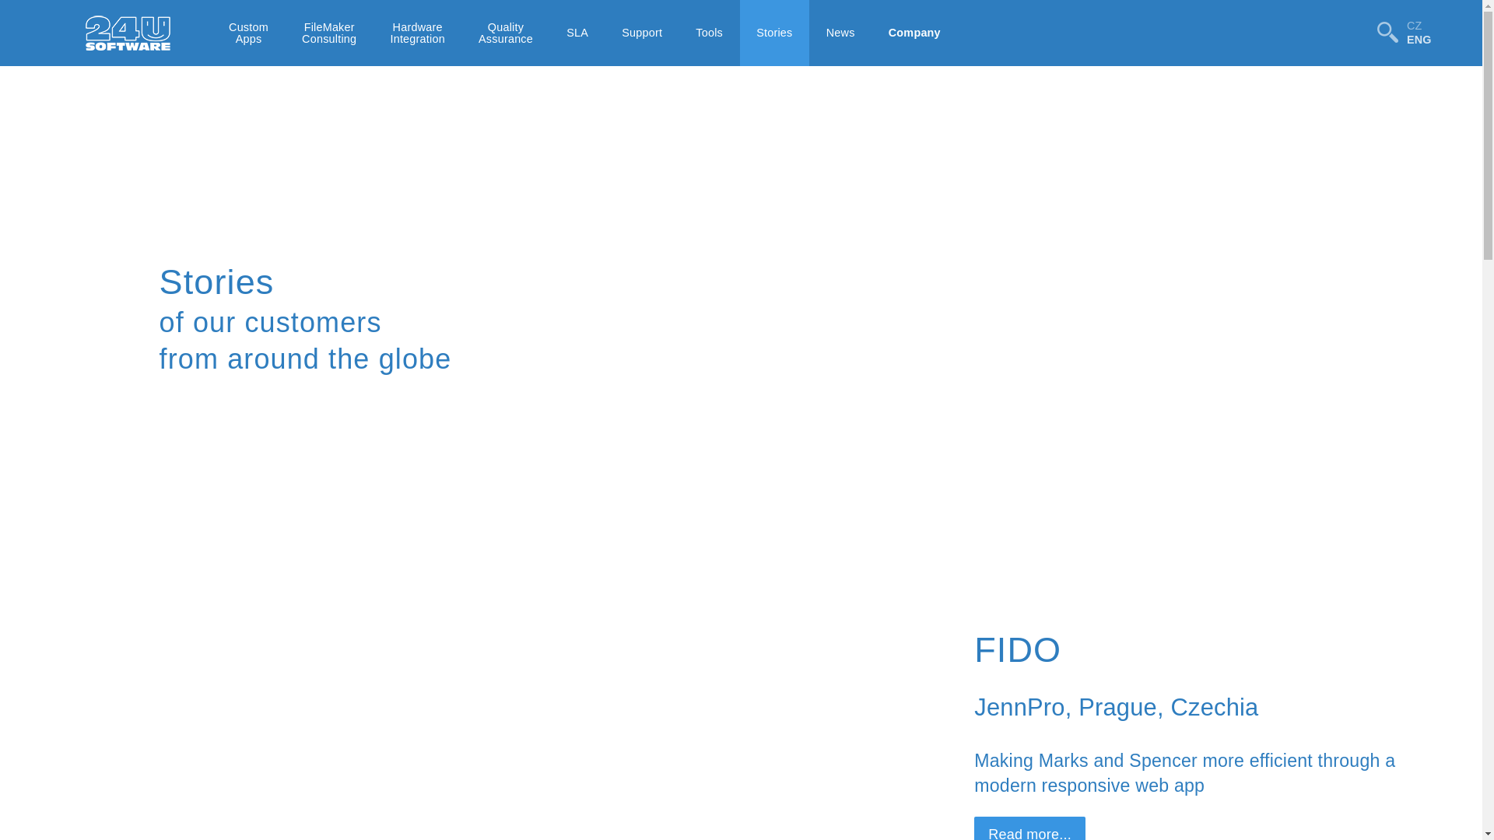 The width and height of the screenshot is (1494, 840). Describe the element at coordinates (1419, 26) in the screenshot. I see `CZ` at that location.